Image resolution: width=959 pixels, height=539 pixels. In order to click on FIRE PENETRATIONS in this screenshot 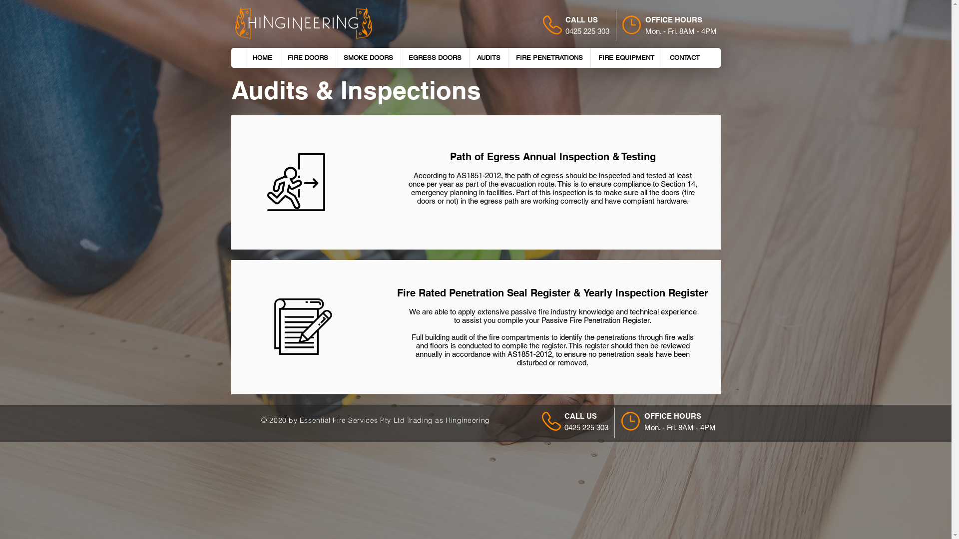, I will do `click(548, 58)`.